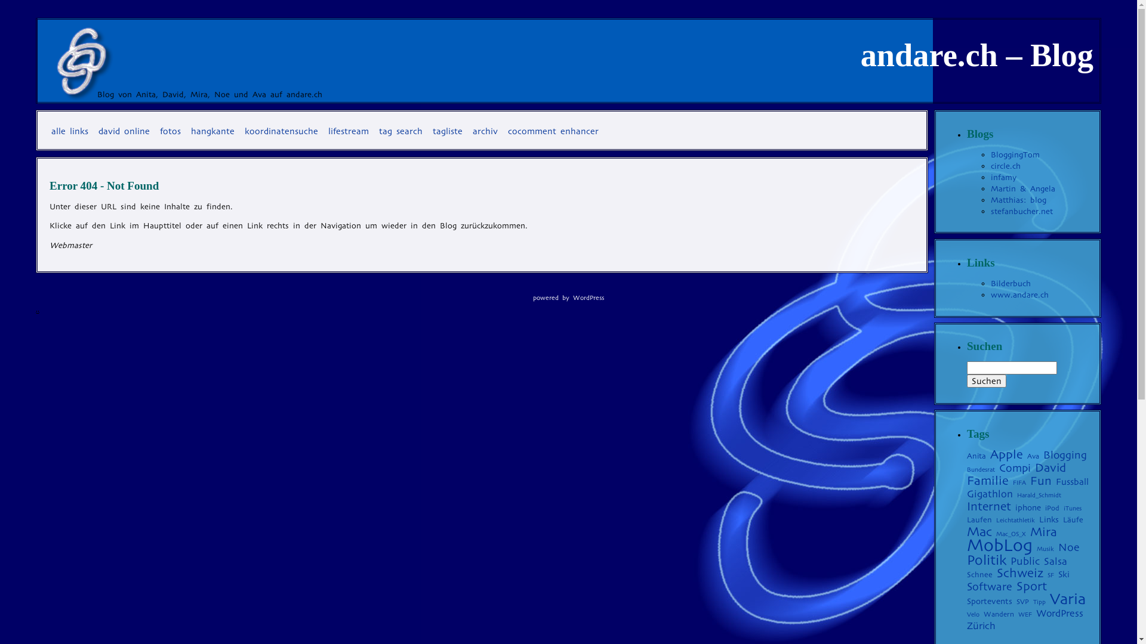 This screenshot has height=644, width=1146. Describe the element at coordinates (1033, 456) in the screenshot. I see `Ava` at that location.